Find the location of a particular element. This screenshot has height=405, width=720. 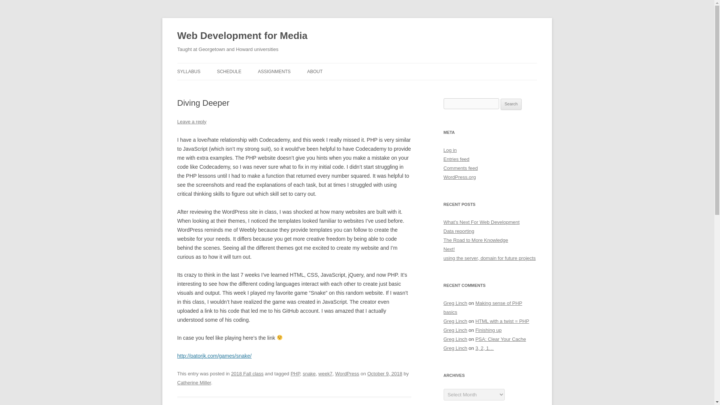

snake is located at coordinates (309, 373).